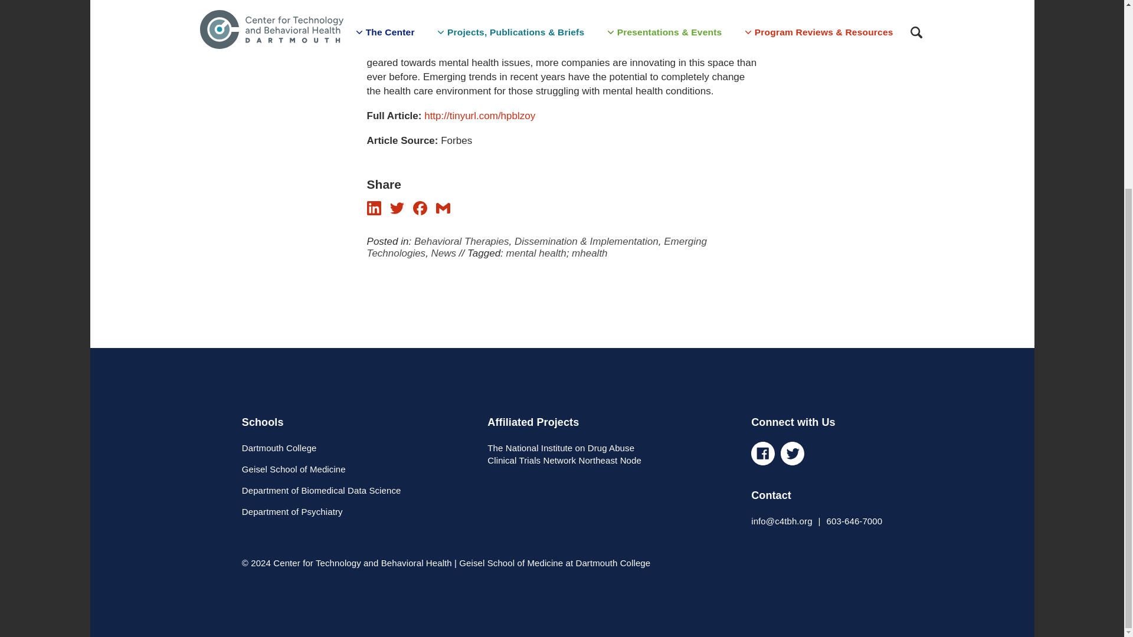  Describe the element at coordinates (590, 253) in the screenshot. I see `mhealth` at that location.